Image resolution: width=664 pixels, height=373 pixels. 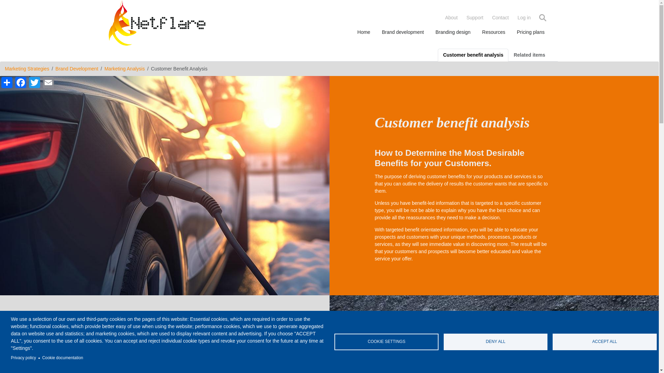 I want to click on Skip to the home page, so click(x=157, y=24).